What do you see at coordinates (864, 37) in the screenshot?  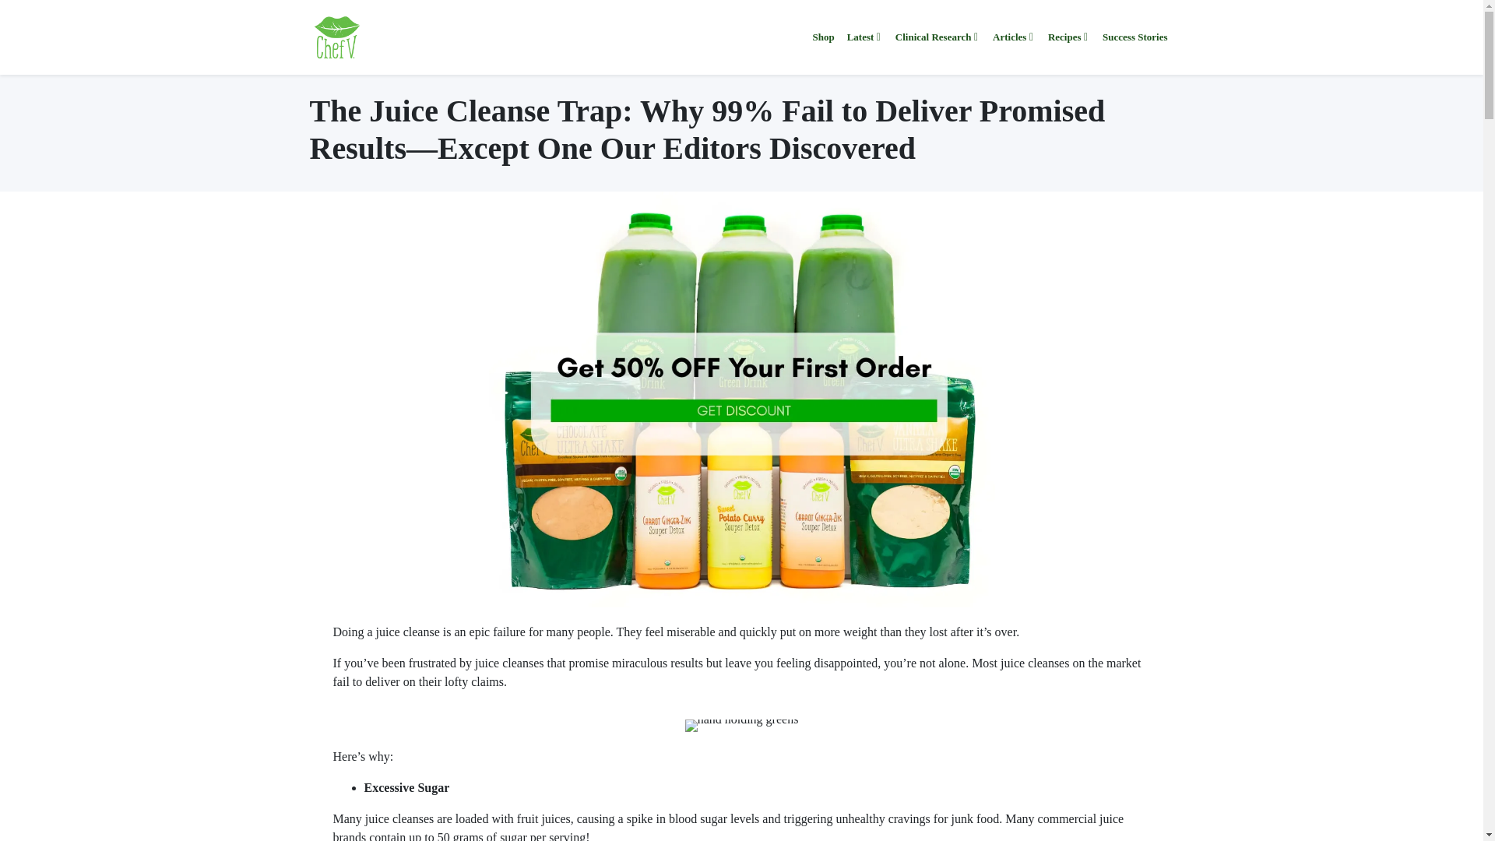 I see `Latest` at bounding box center [864, 37].